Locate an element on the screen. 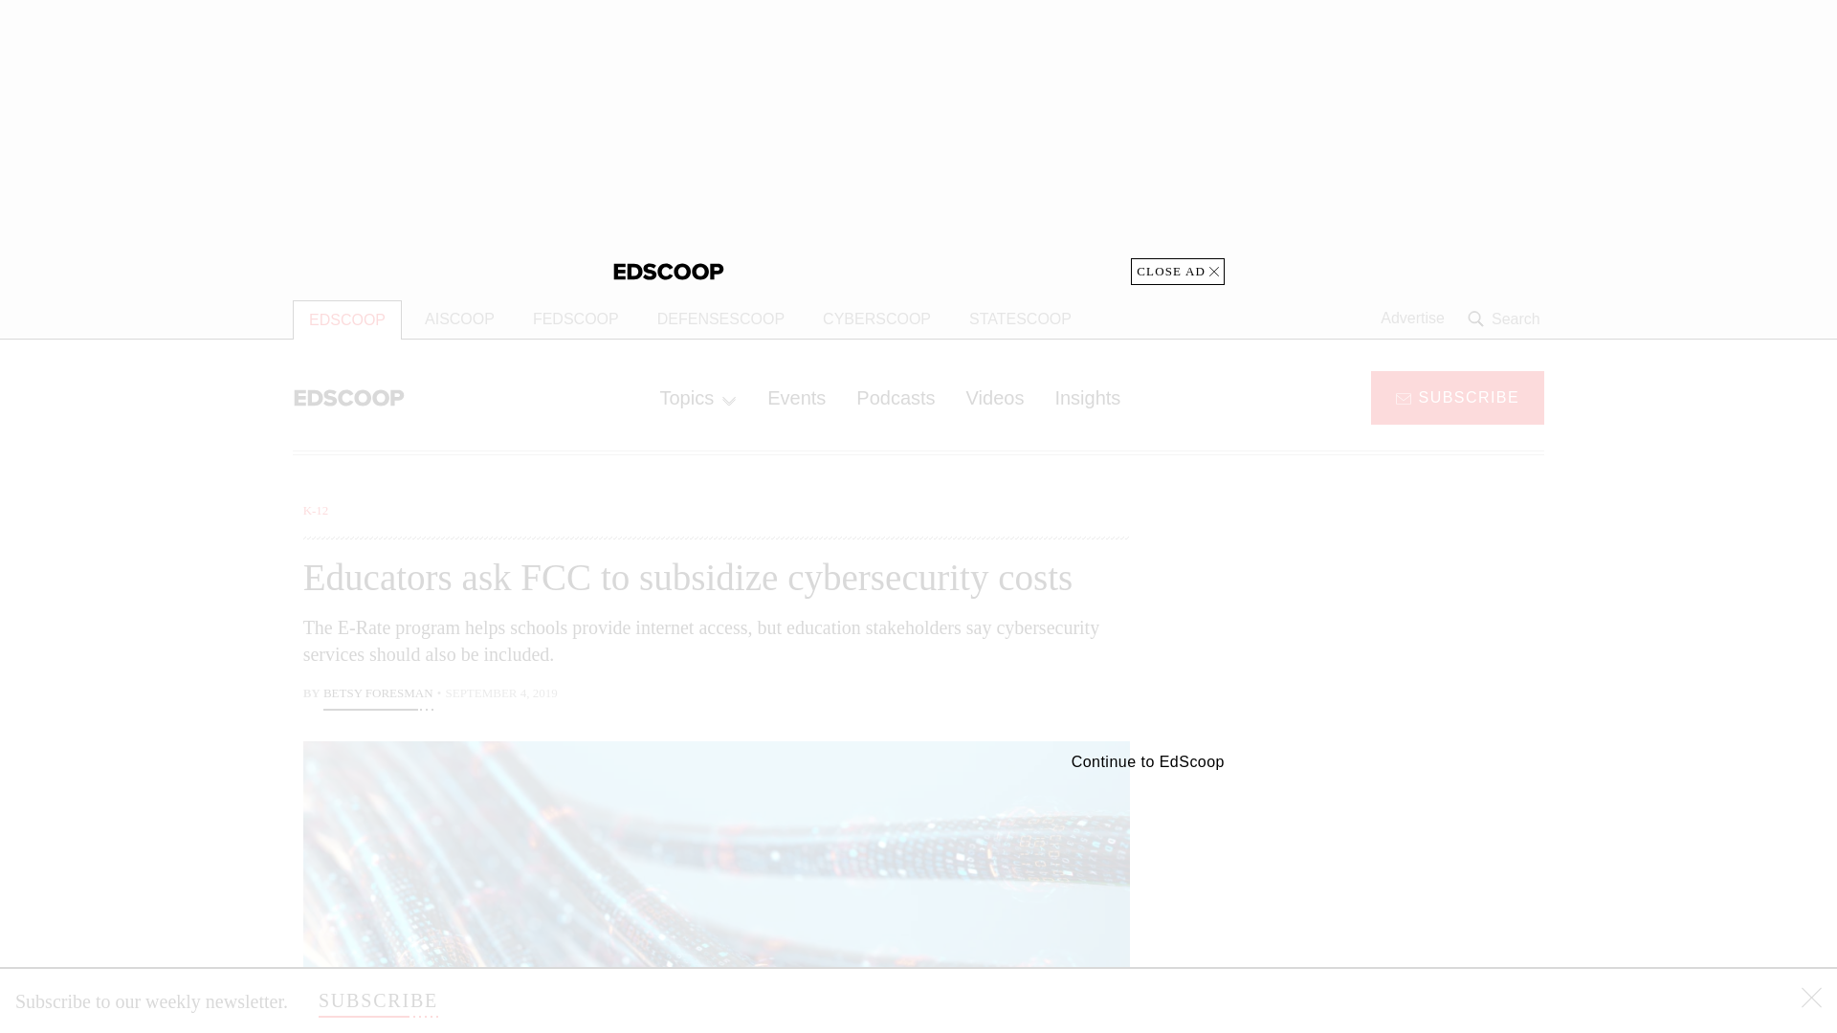 This screenshot has width=1837, height=1033. BETSY FORESMAN is located at coordinates (378, 694).